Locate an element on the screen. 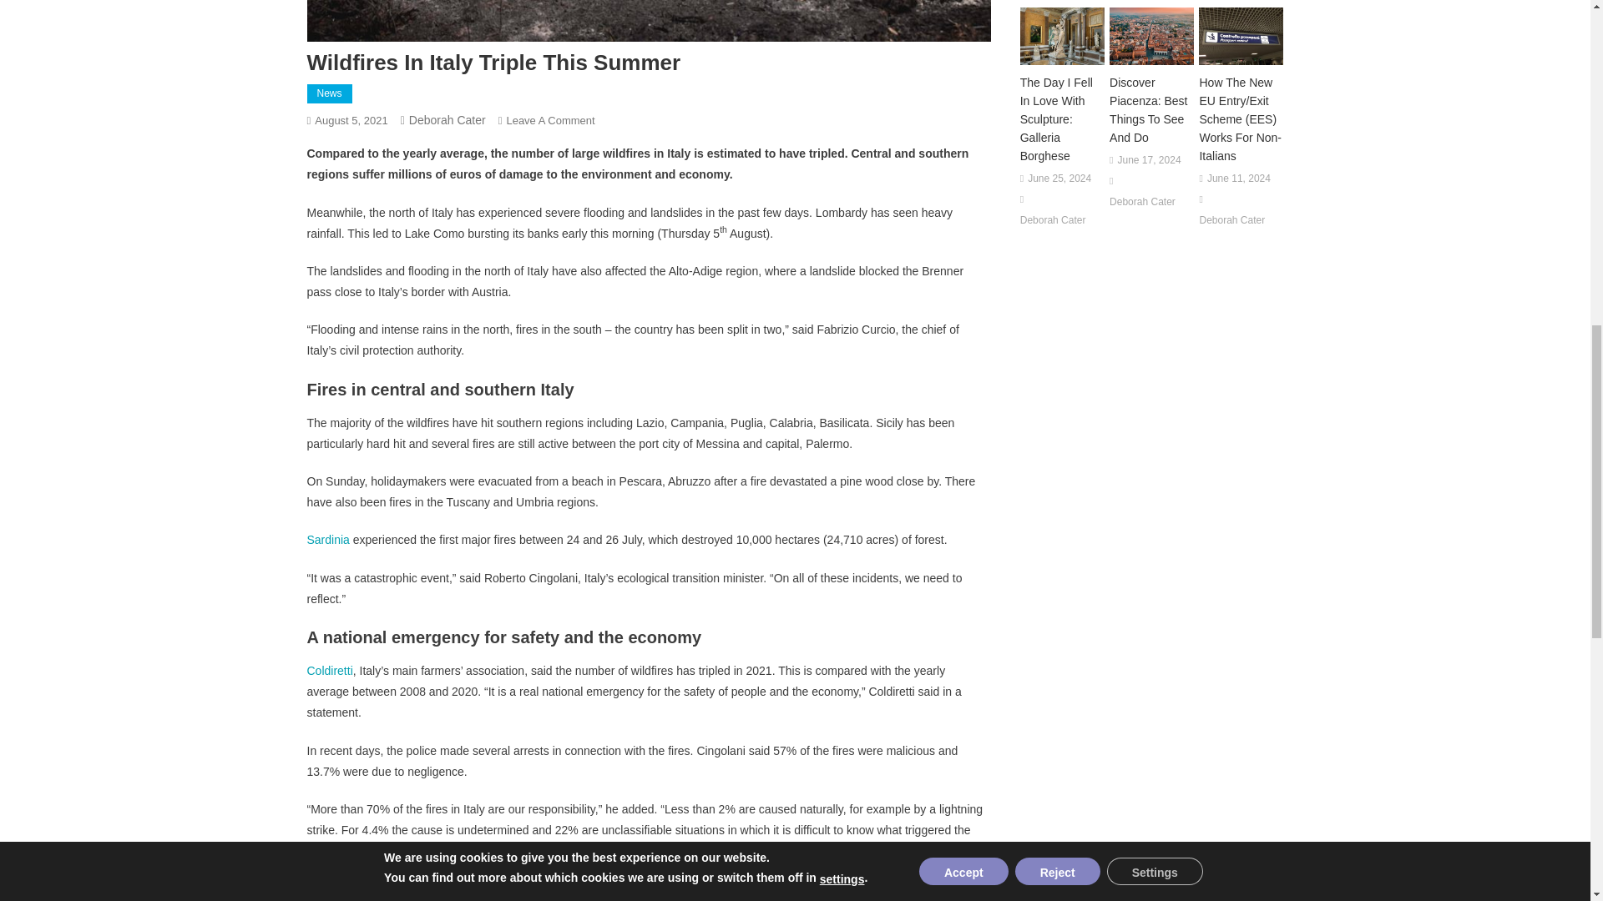 The height and width of the screenshot is (901, 1603). Sardinia is located at coordinates (330, 539).